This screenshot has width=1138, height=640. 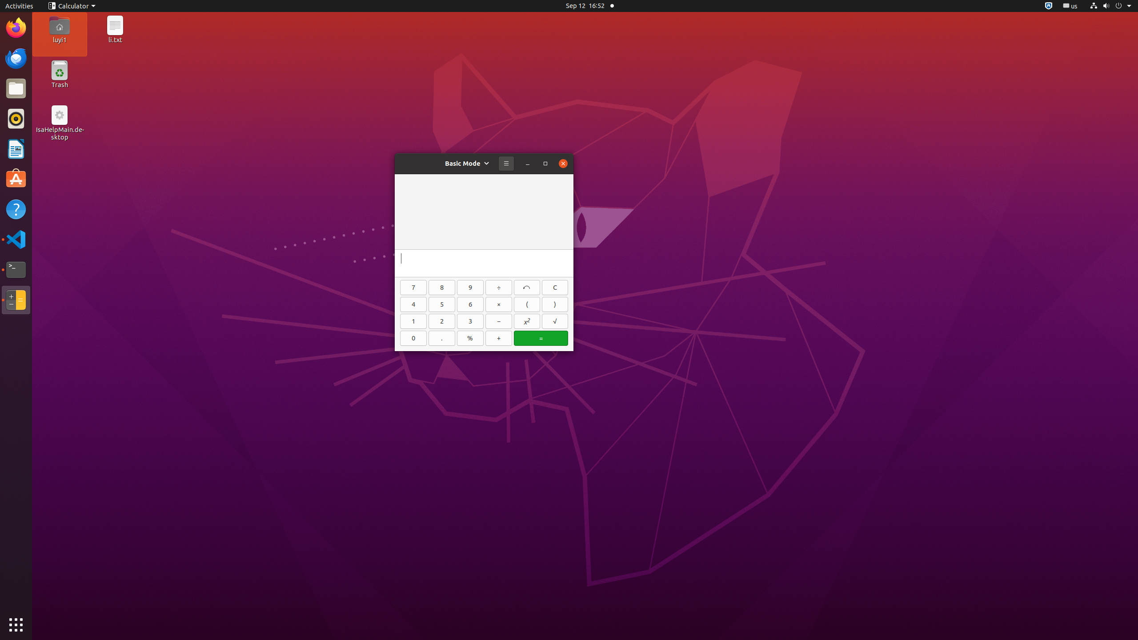 I want to click on Primary menu, so click(x=506, y=164).